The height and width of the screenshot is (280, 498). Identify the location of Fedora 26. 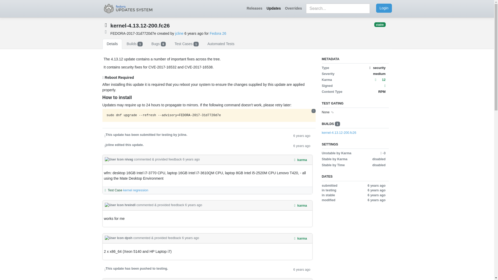
(218, 33).